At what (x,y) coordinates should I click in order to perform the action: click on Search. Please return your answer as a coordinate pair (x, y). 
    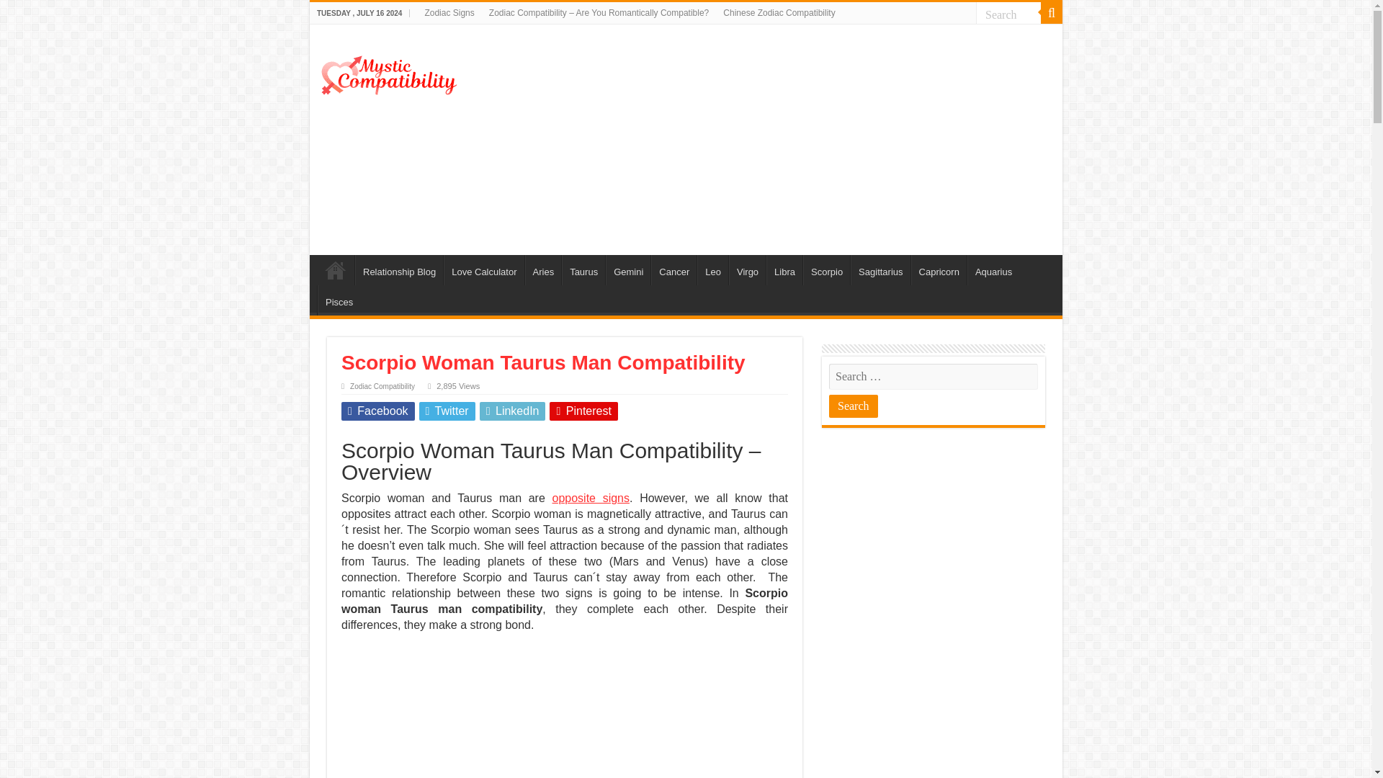
    Looking at the image, I should click on (1008, 14).